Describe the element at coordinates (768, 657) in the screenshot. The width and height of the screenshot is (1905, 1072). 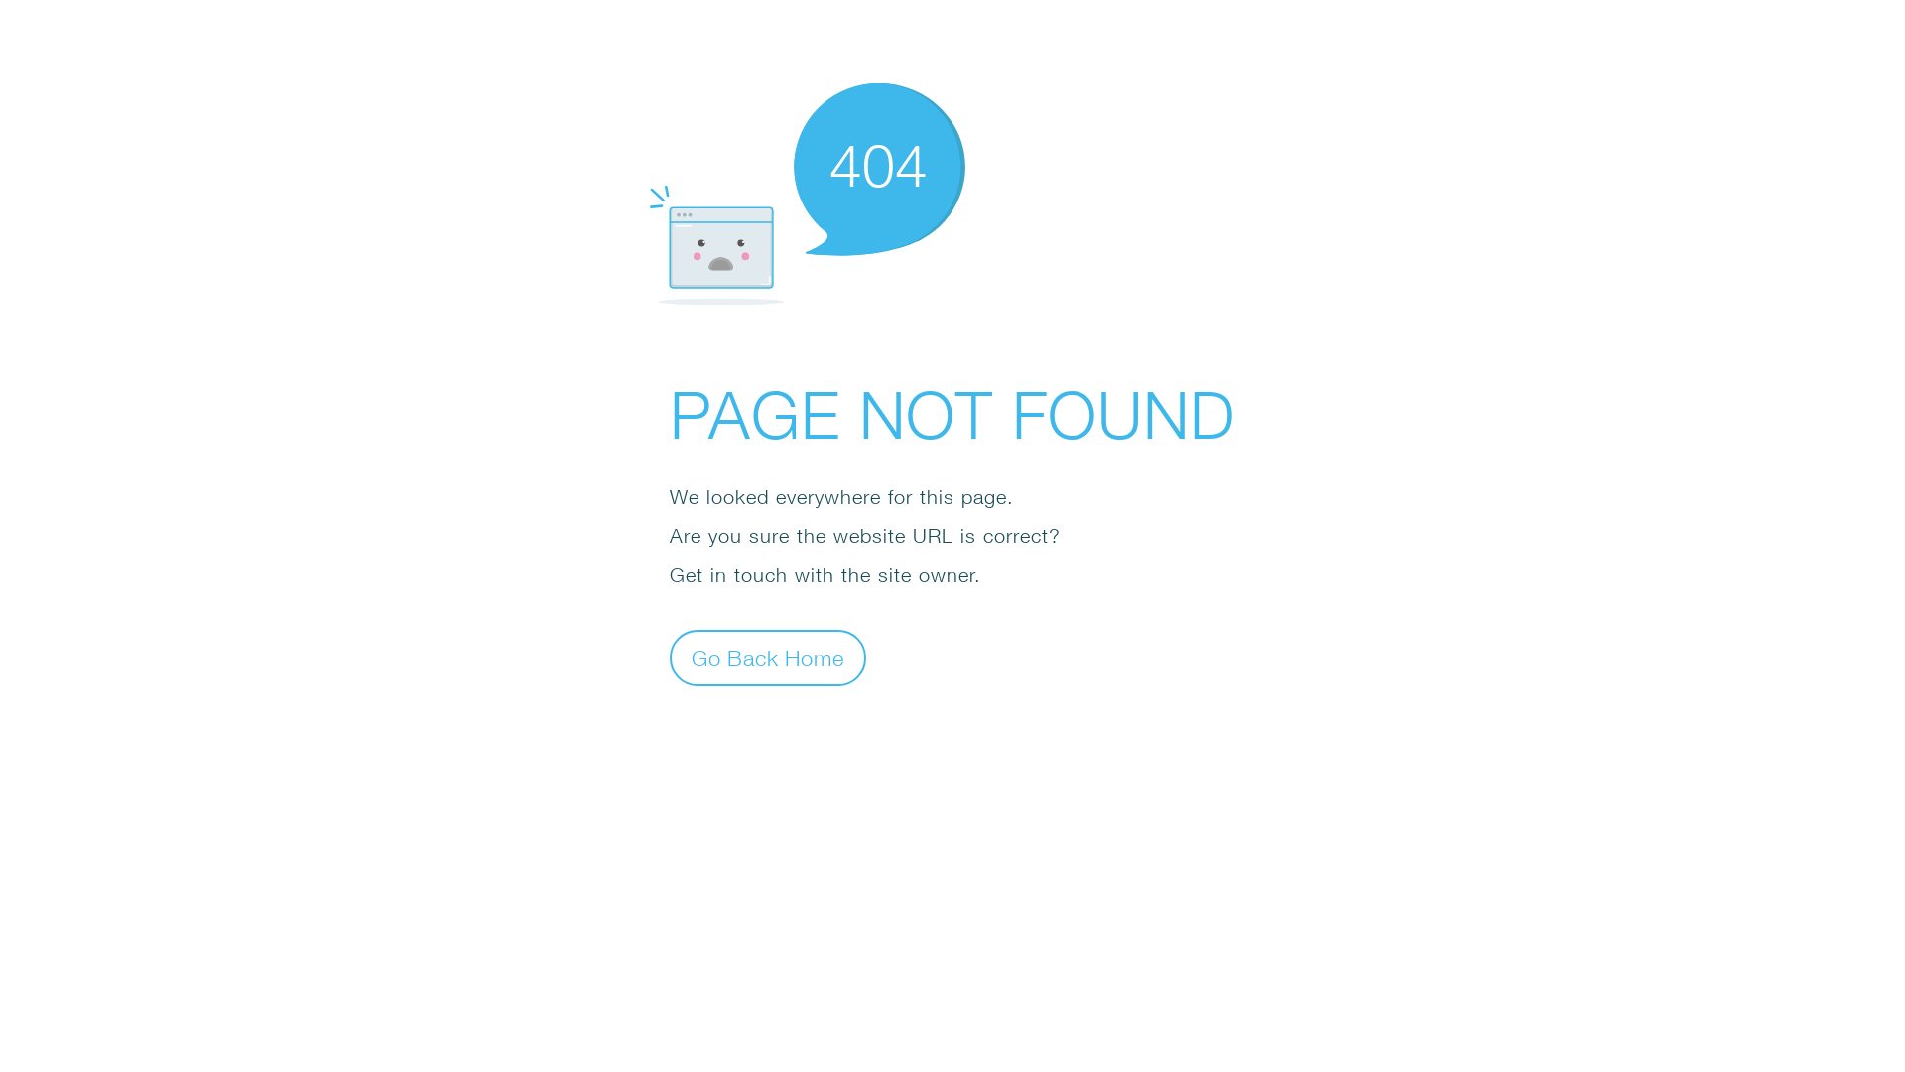
I see `Go Back Home` at that location.